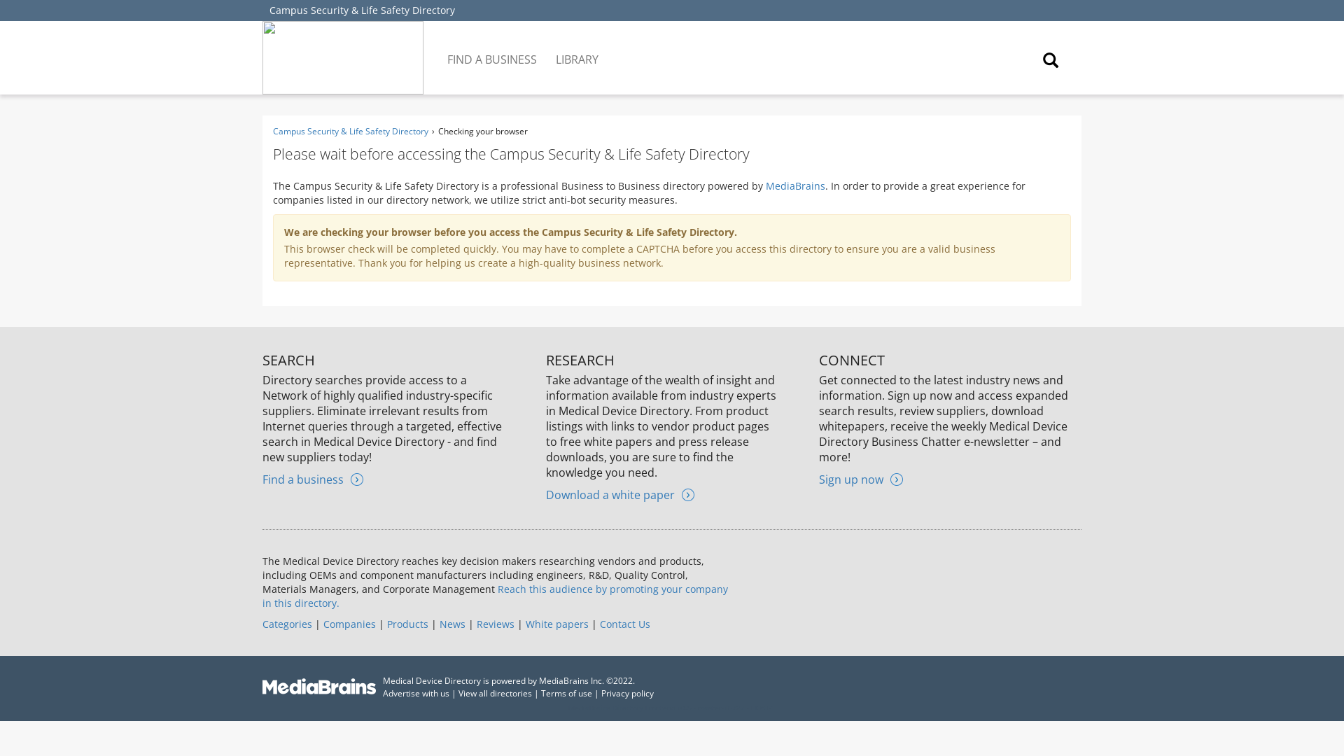 This screenshot has width=1344, height=756. What do you see at coordinates (452, 624) in the screenshot?
I see `News` at bounding box center [452, 624].